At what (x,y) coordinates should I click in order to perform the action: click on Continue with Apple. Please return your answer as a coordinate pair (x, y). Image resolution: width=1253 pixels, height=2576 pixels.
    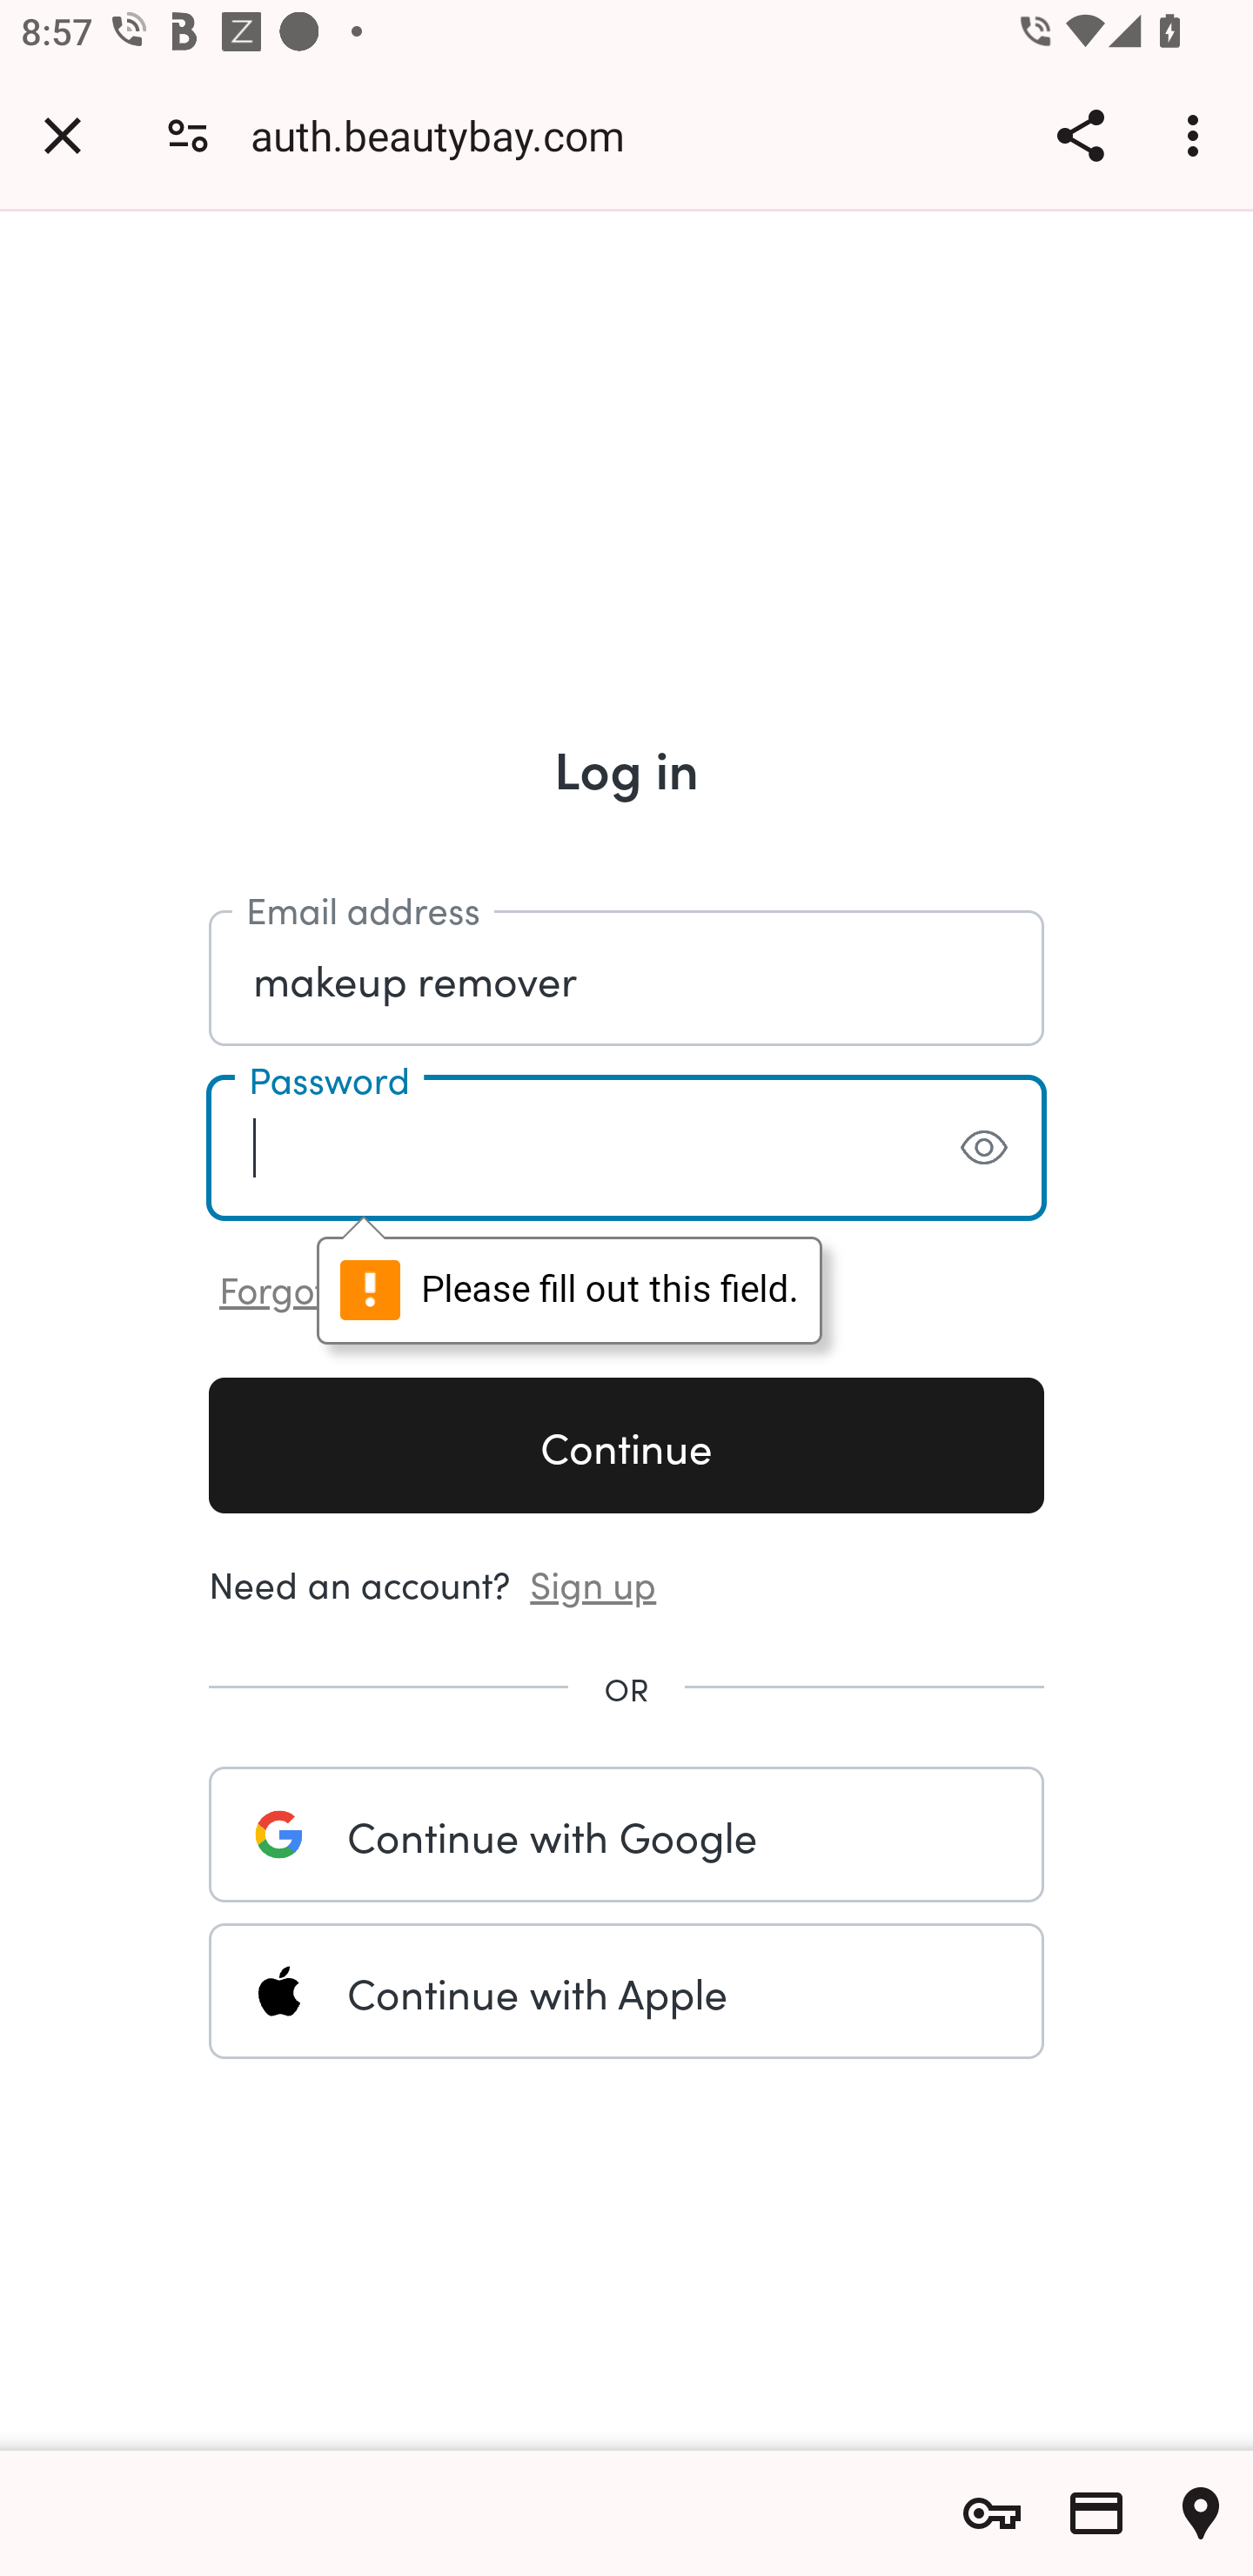
    Looking at the image, I should click on (626, 1991).